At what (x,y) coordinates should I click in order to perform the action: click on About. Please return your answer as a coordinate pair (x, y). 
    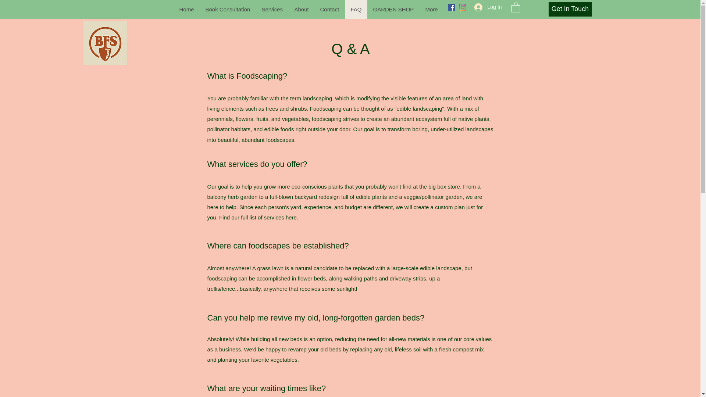
    Looking at the image, I should click on (301, 9).